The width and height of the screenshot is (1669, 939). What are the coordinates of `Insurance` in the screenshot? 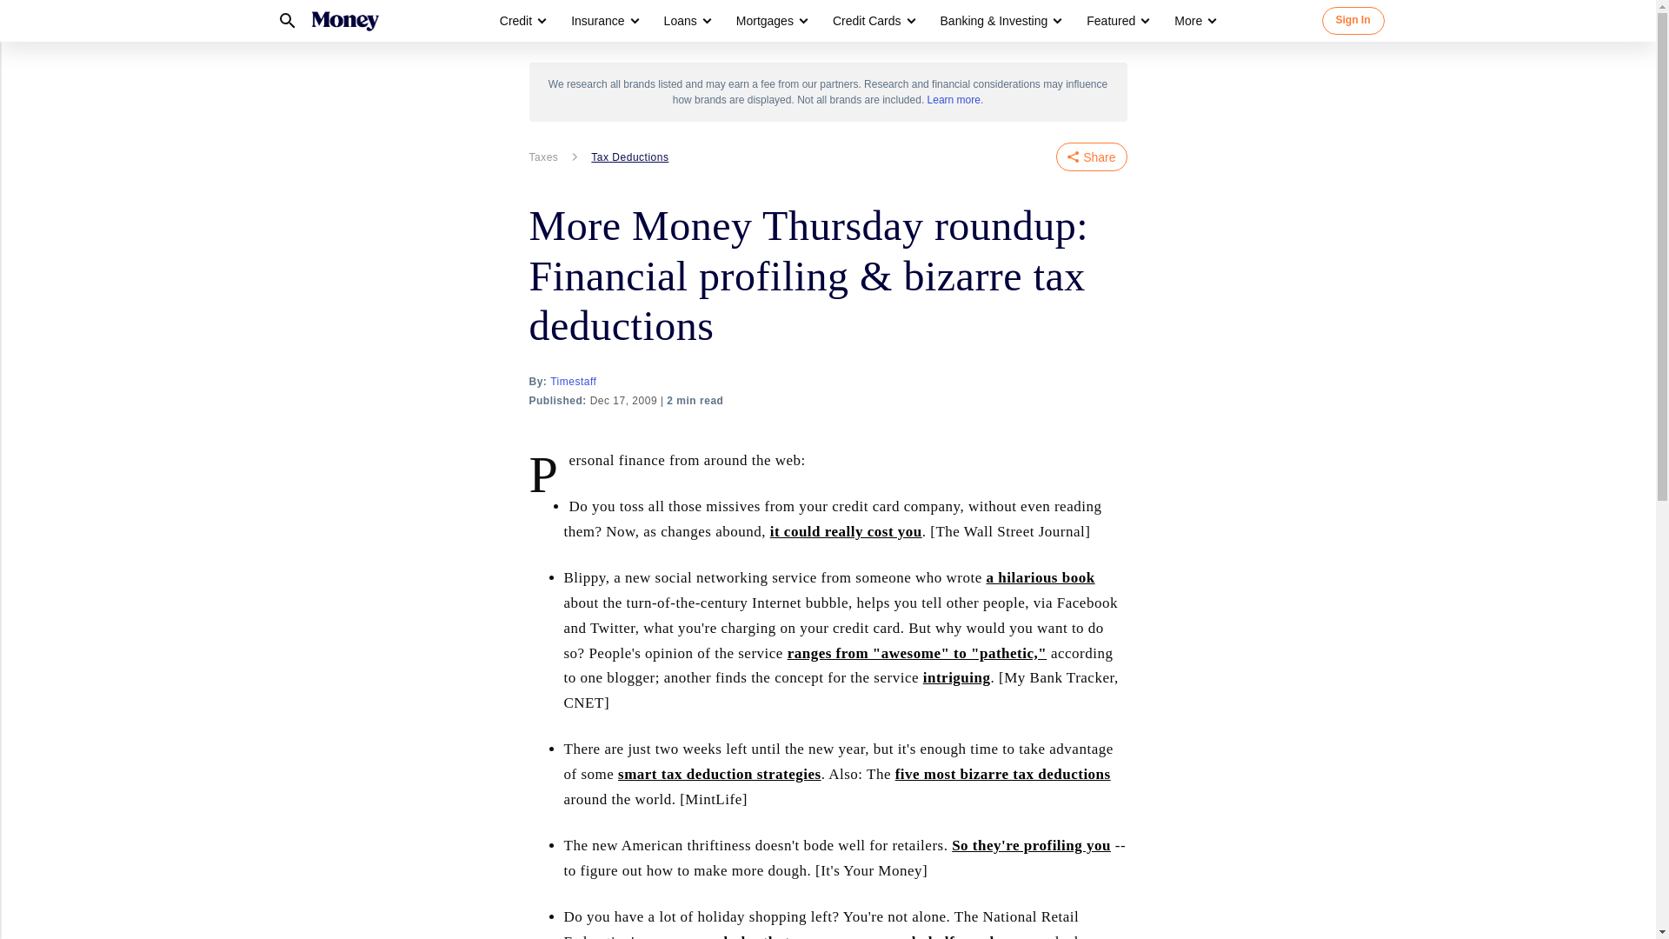 It's located at (603, 21).